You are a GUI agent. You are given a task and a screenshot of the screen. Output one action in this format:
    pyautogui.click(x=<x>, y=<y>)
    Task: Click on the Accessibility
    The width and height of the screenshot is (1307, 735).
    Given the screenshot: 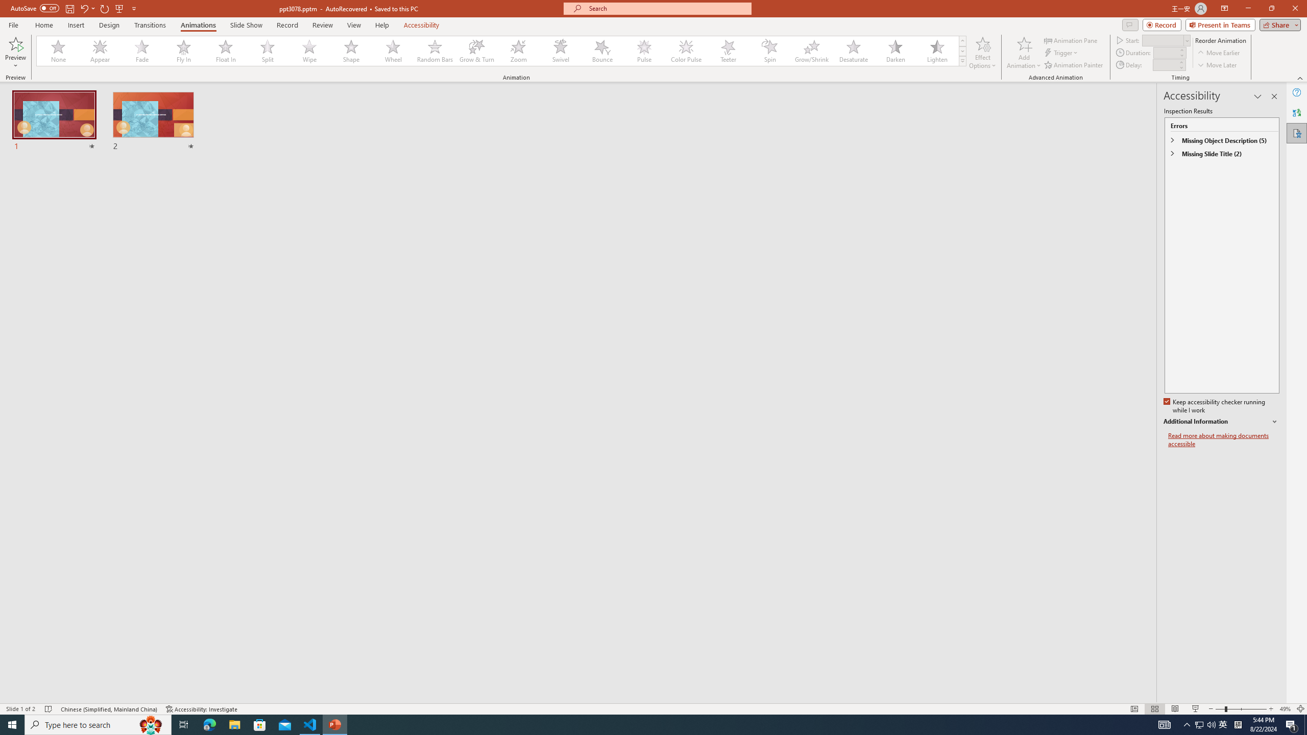 What is the action you would take?
    pyautogui.click(x=1297, y=133)
    